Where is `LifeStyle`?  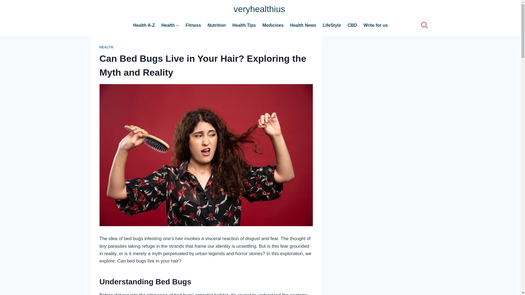
LifeStyle is located at coordinates (332, 25).